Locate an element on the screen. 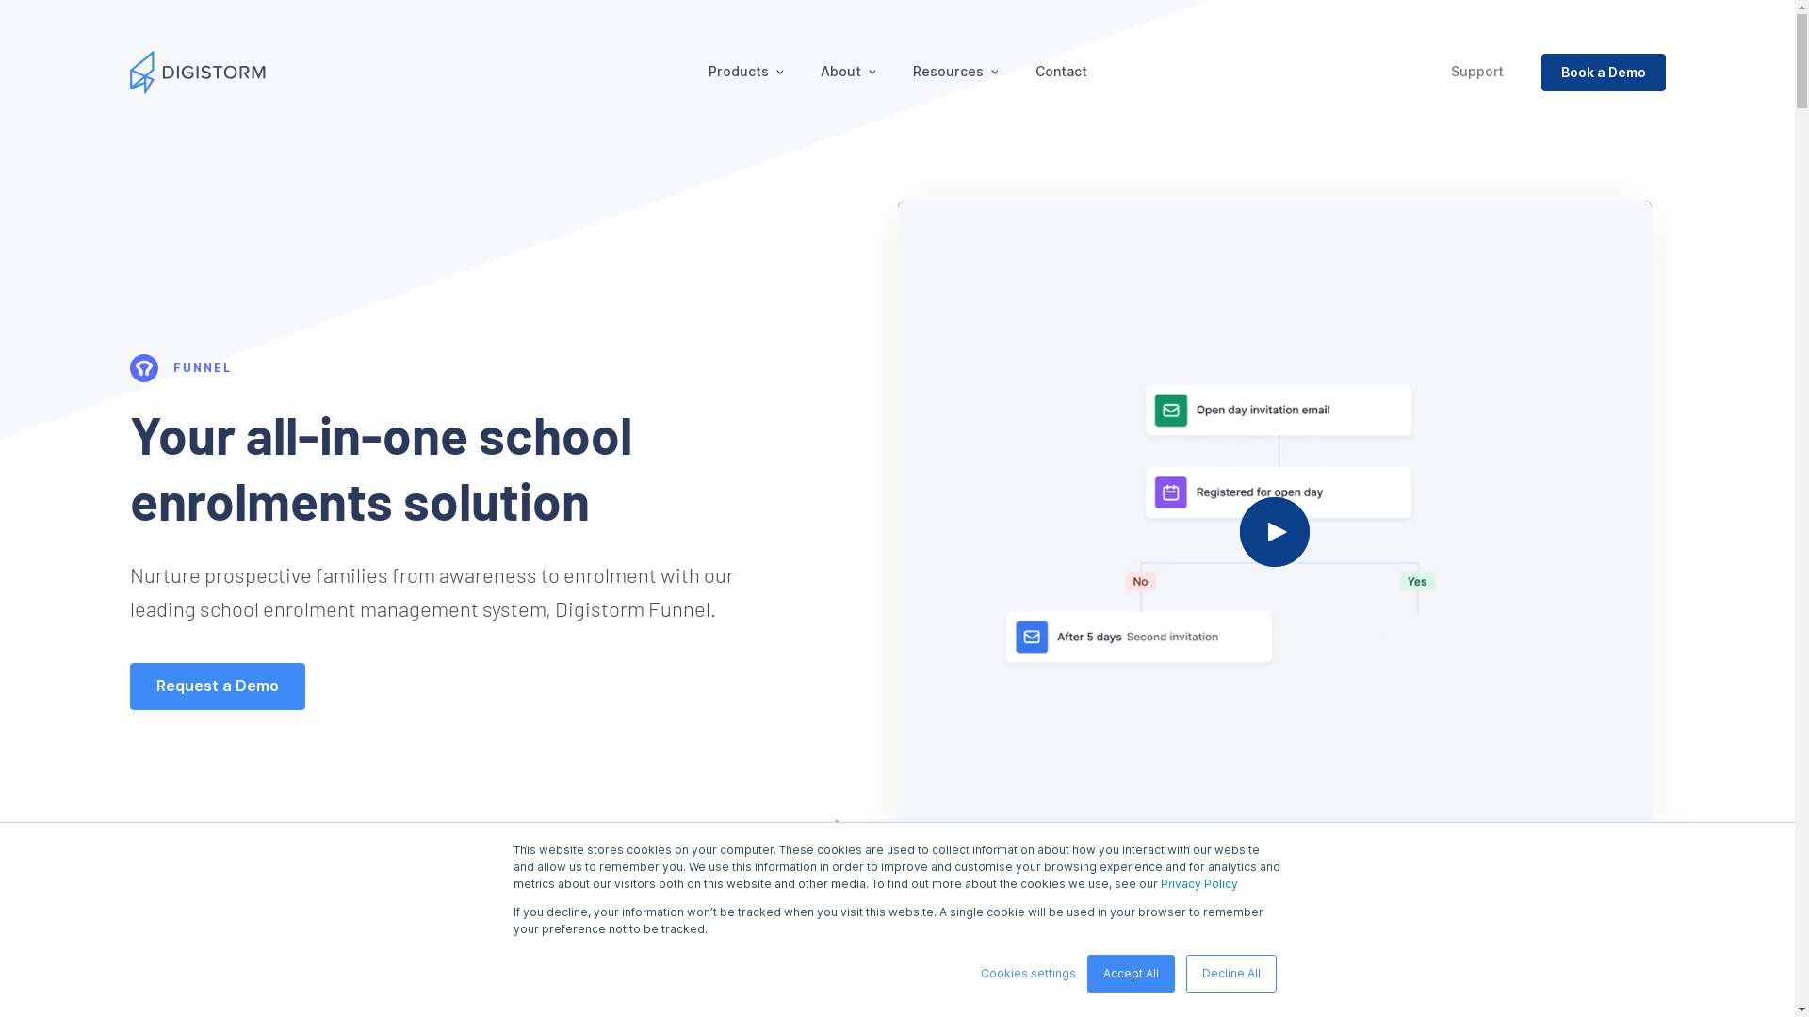 The height and width of the screenshot is (1017, 1809). Resources is located at coordinates (954, 72).